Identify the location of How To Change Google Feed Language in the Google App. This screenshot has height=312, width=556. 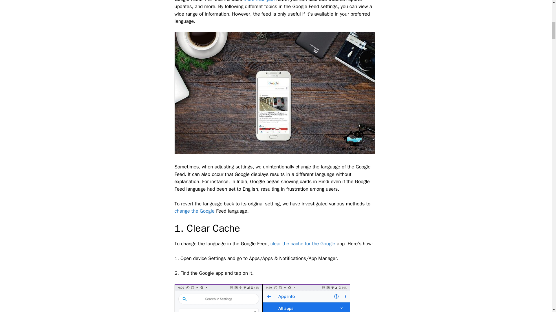
(218, 298).